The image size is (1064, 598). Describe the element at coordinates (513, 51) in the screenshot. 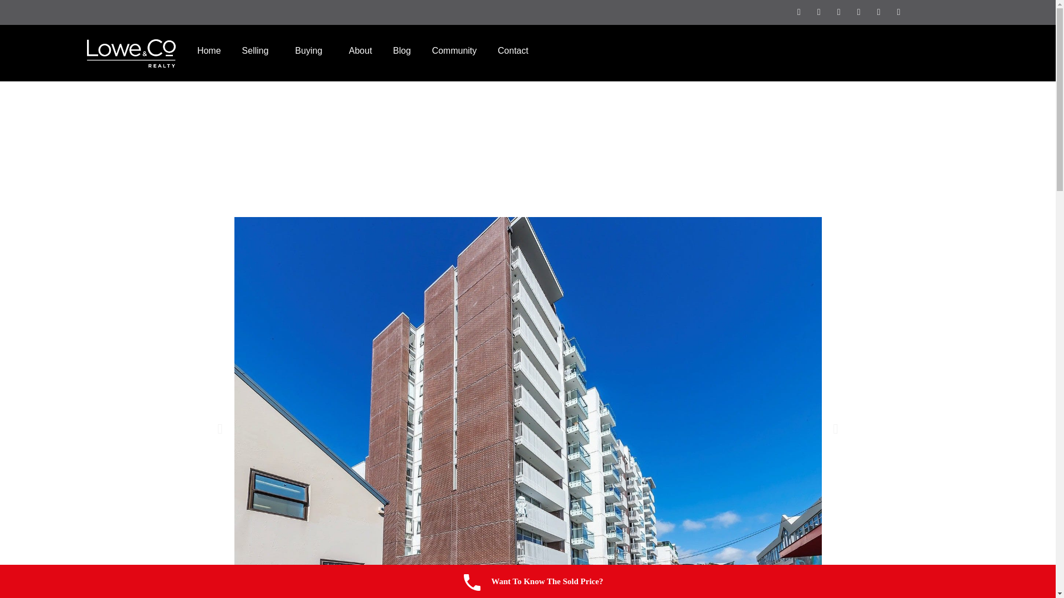

I see `Contact` at that location.